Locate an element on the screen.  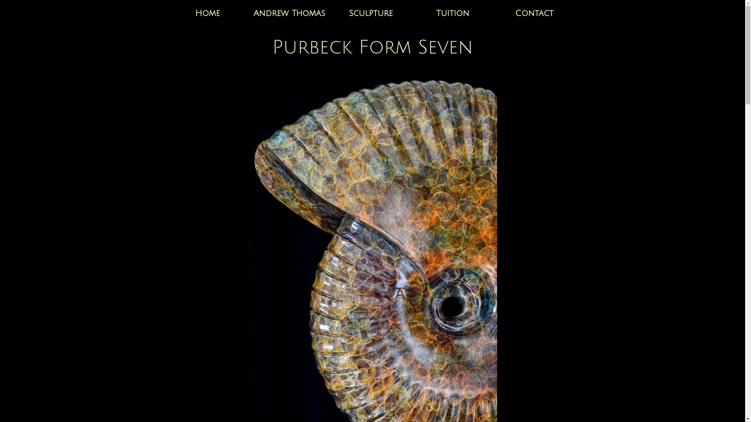
Contact is located at coordinates (534, 13).